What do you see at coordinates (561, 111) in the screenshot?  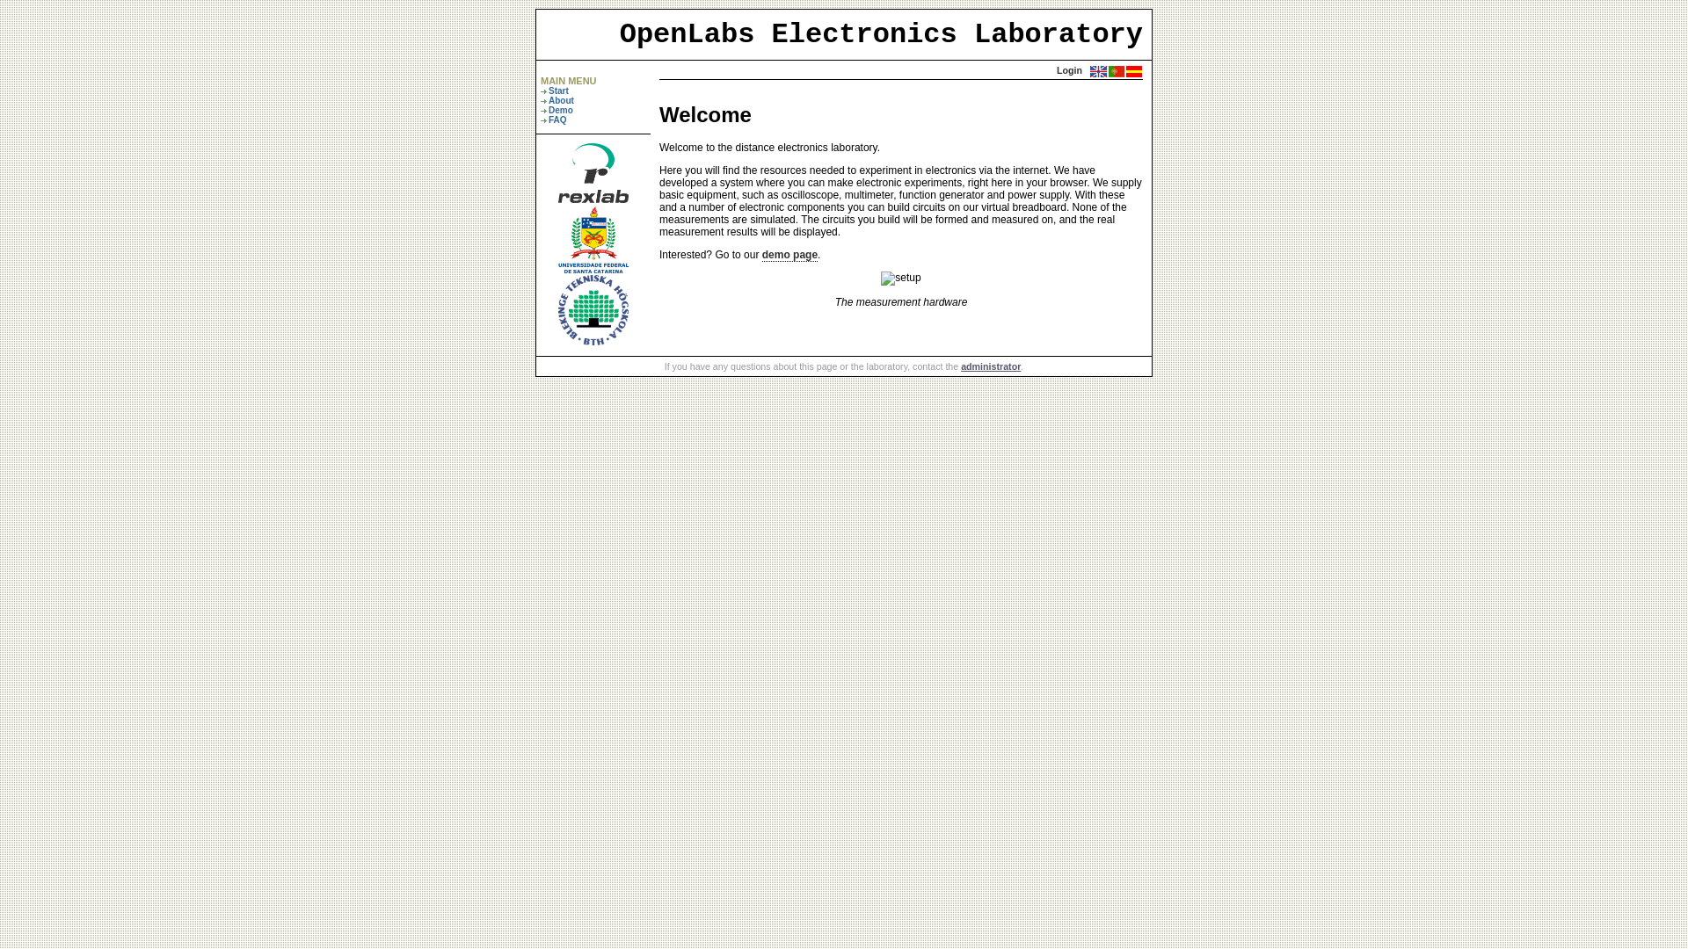 I see `Demo` at bounding box center [561, 111].